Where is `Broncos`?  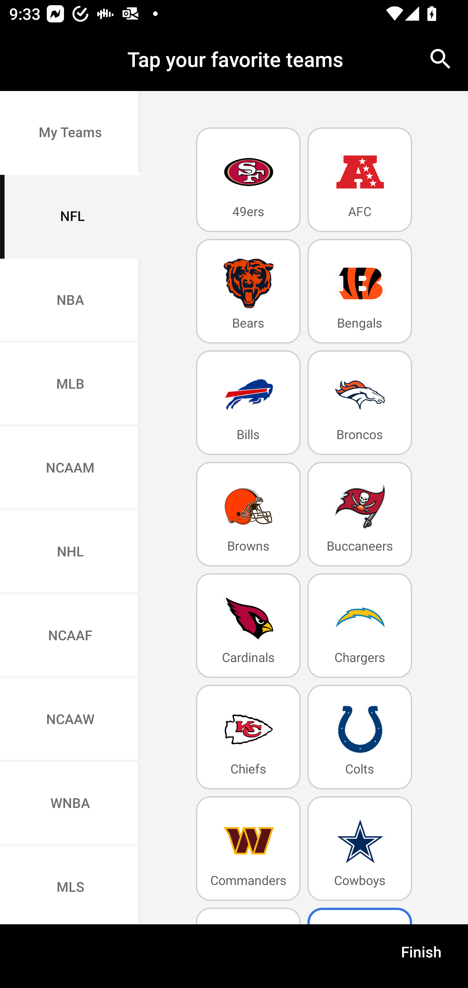
Broncos is located at coordinates (360, 403).